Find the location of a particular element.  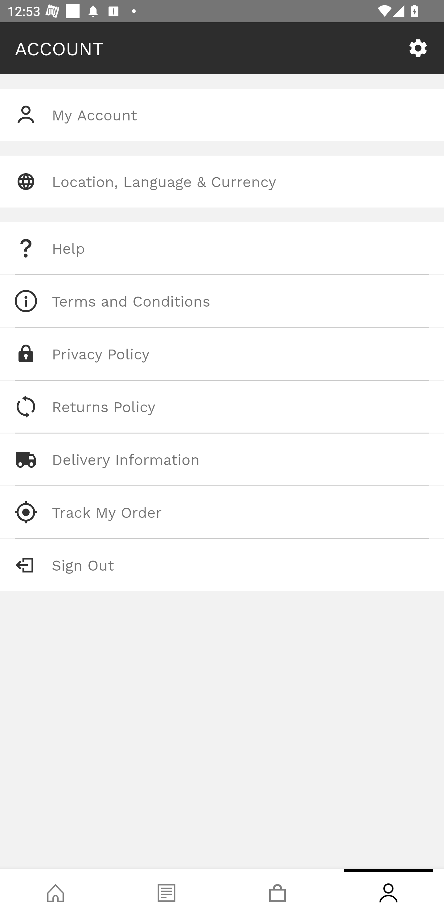

Sign Out is located at coordinates (222, 565).